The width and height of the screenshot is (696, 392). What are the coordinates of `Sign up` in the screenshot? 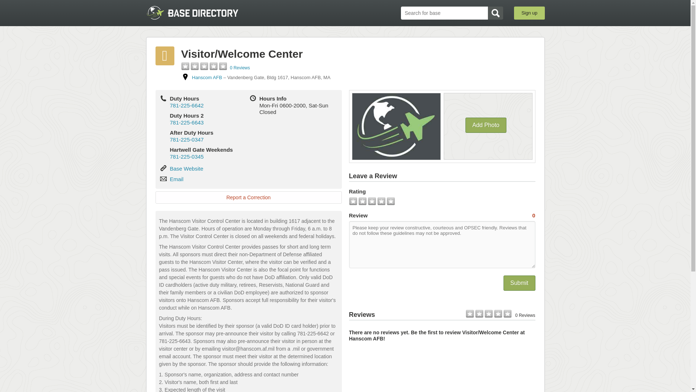 It's located at (529, 13).